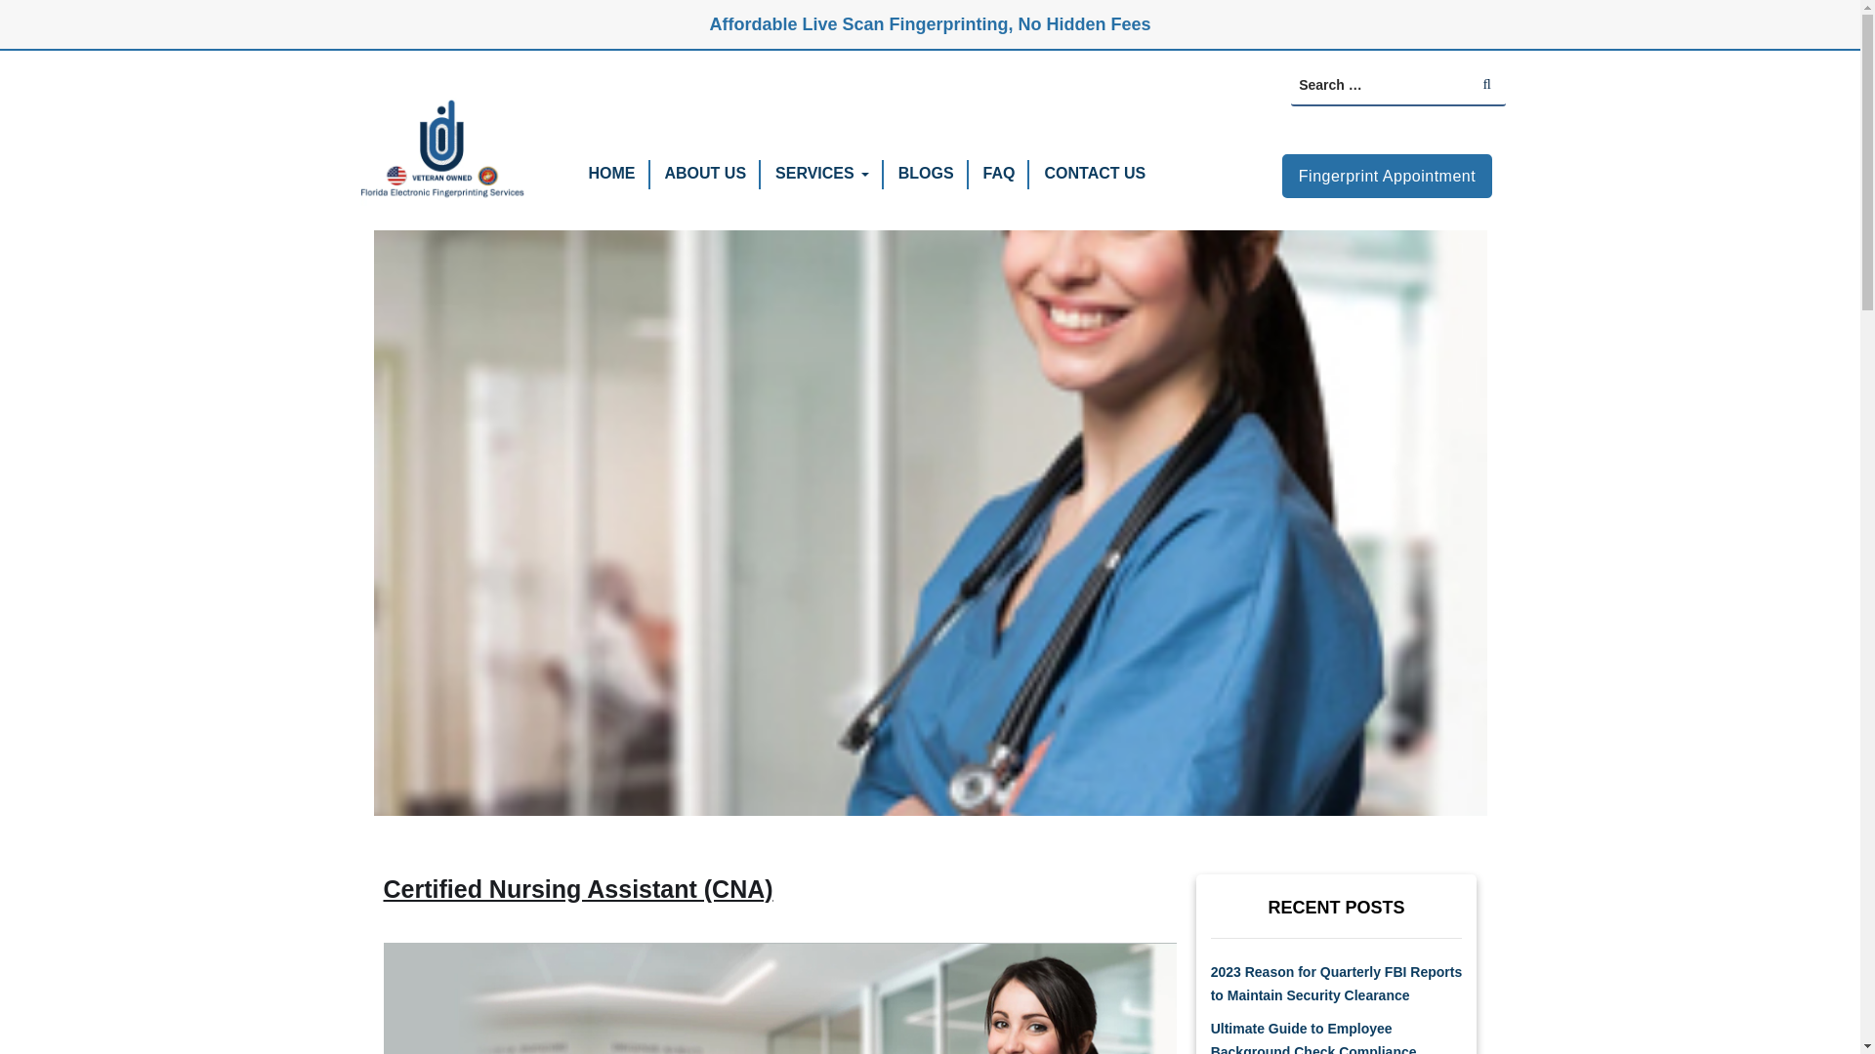 This screenshot has height=1054, width=1875. I want to click on SERVICES, so click(814, 172).